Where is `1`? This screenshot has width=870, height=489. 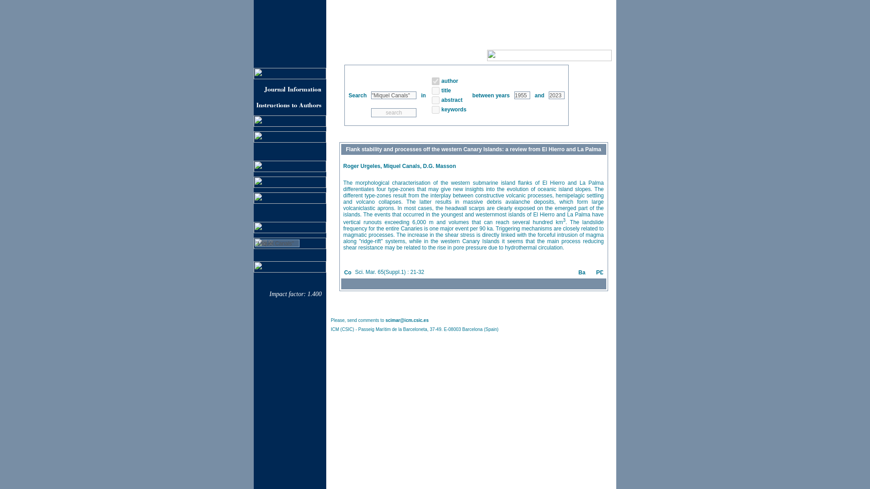 1 is located at coordinates (435, 91).